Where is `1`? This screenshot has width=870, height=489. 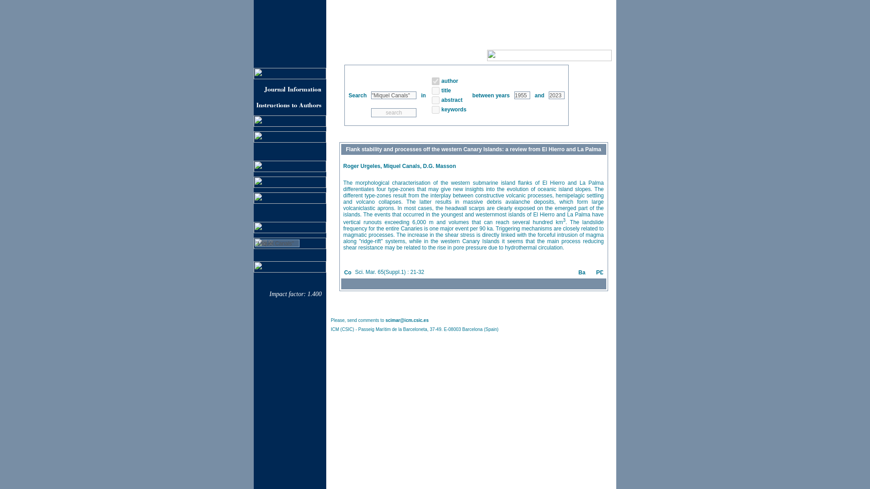 1 is located at coordinates (435, 91).